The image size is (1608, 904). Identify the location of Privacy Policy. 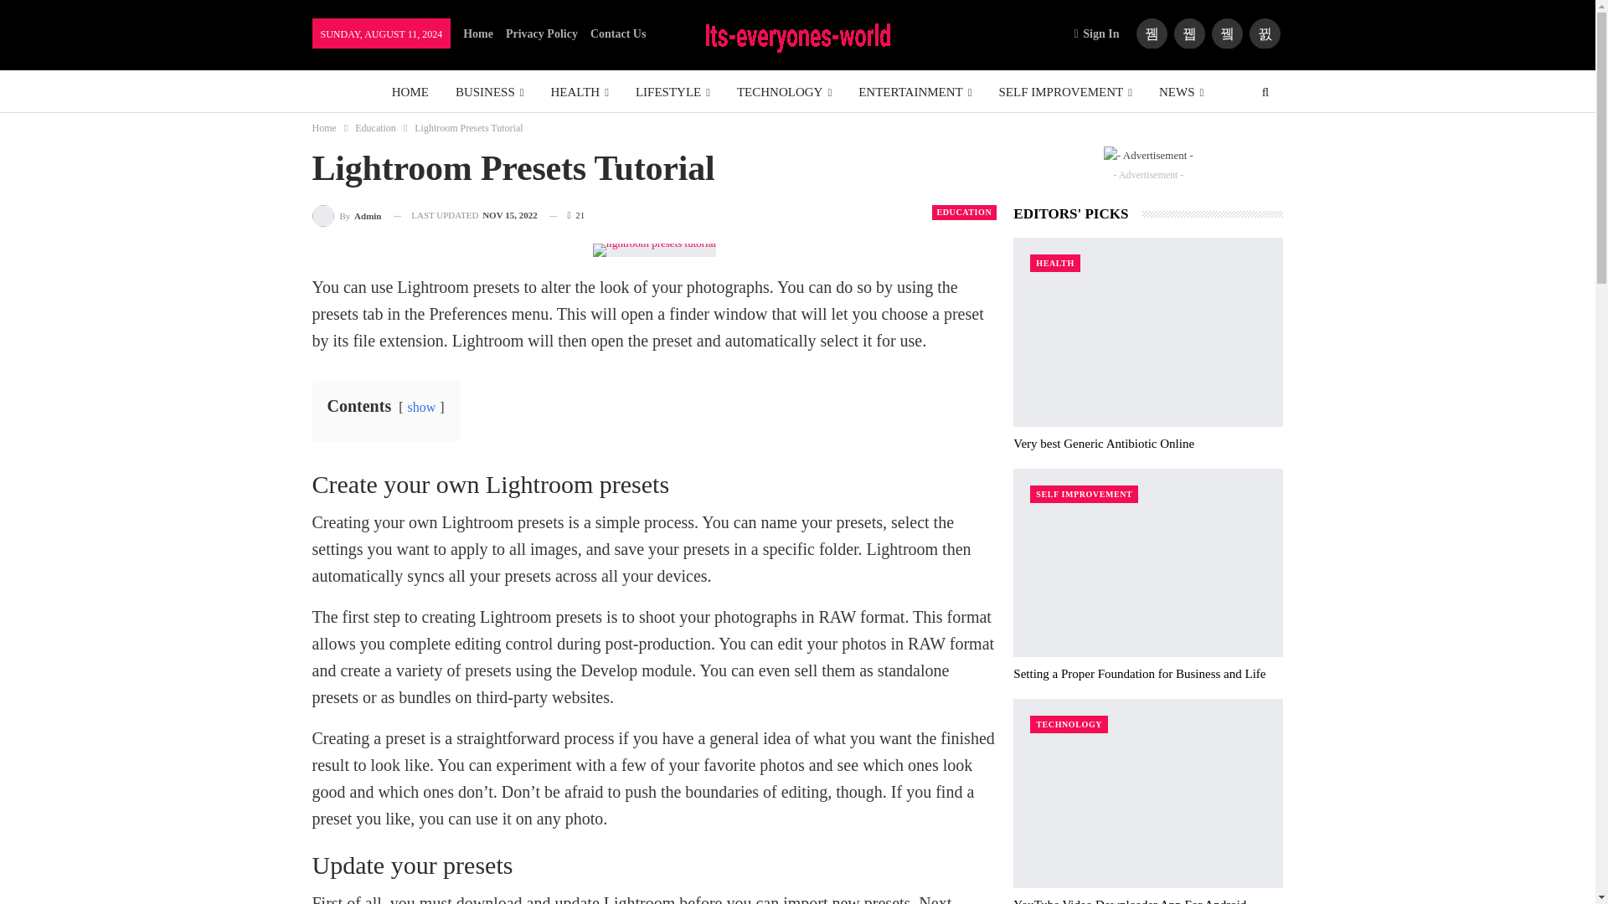
(541, 33).